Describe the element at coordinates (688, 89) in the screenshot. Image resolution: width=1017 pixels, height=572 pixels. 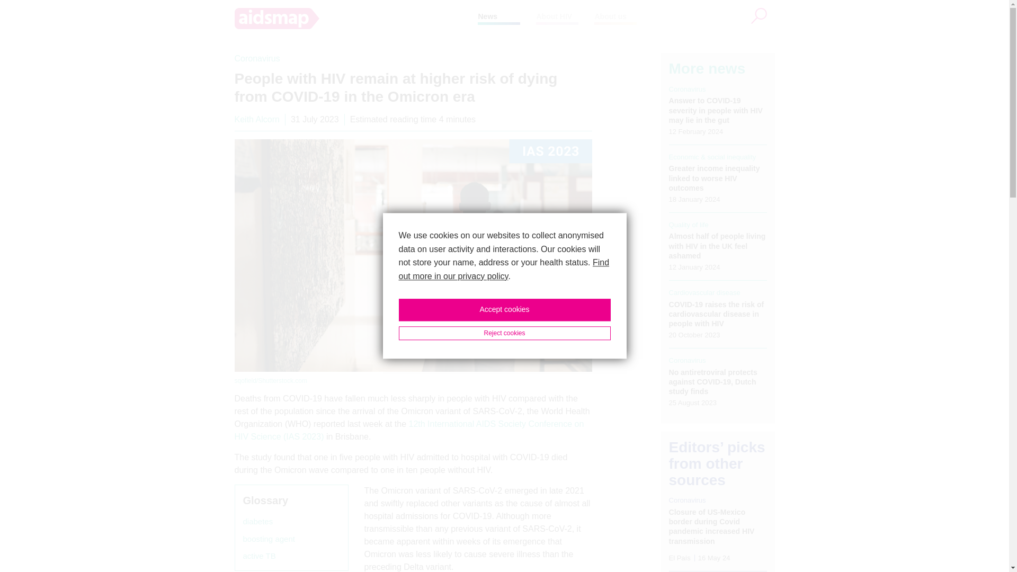
I see `Coronavirus` at that location.